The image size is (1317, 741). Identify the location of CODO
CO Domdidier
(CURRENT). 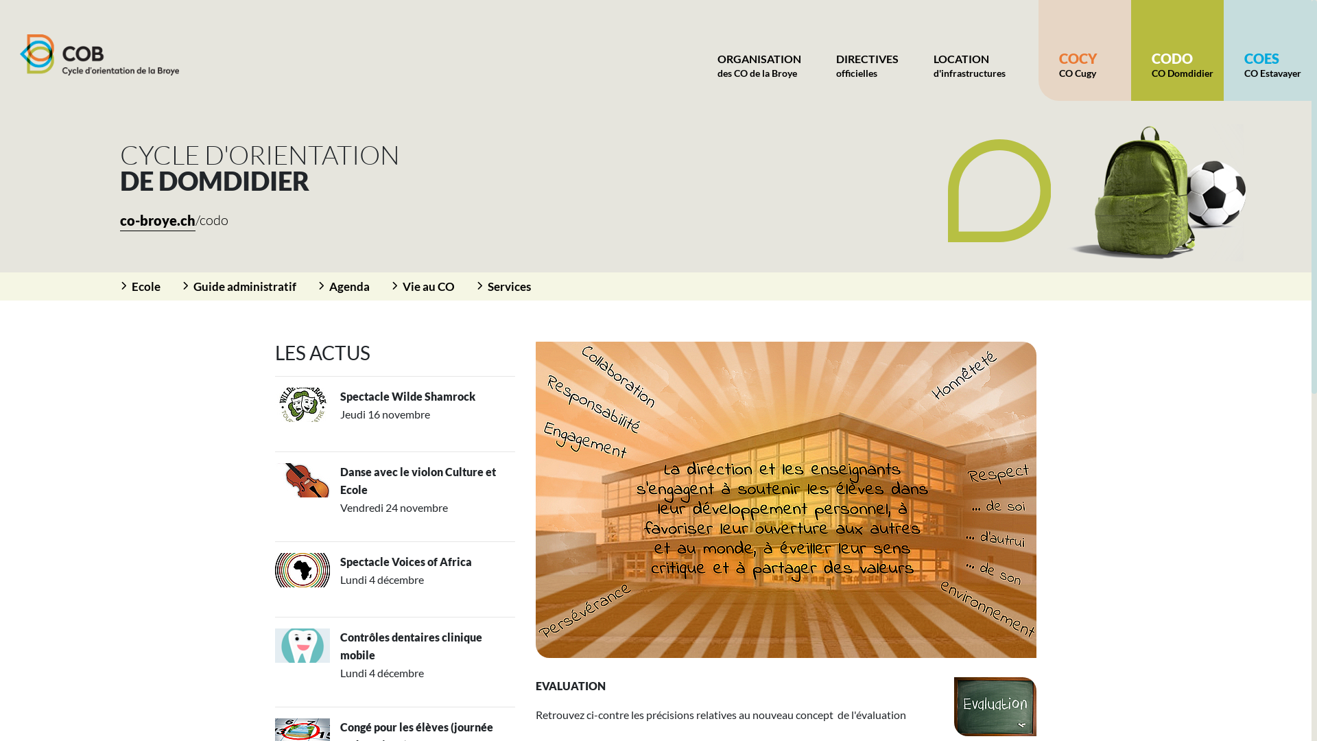
(1177, 51).